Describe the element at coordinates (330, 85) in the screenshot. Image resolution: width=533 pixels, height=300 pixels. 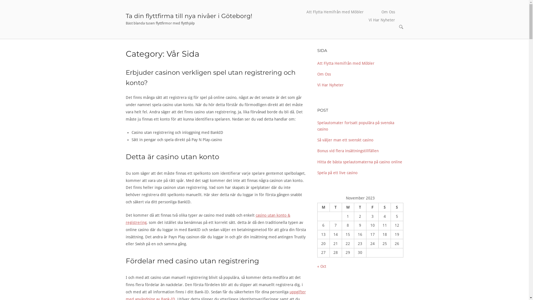
I see `Vi Har Nyheter` at that location.